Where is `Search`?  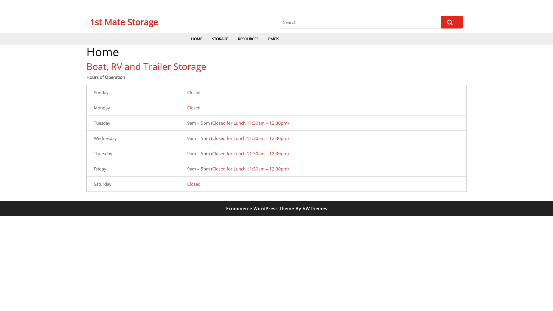
Search is located at coordinates (452, 22).